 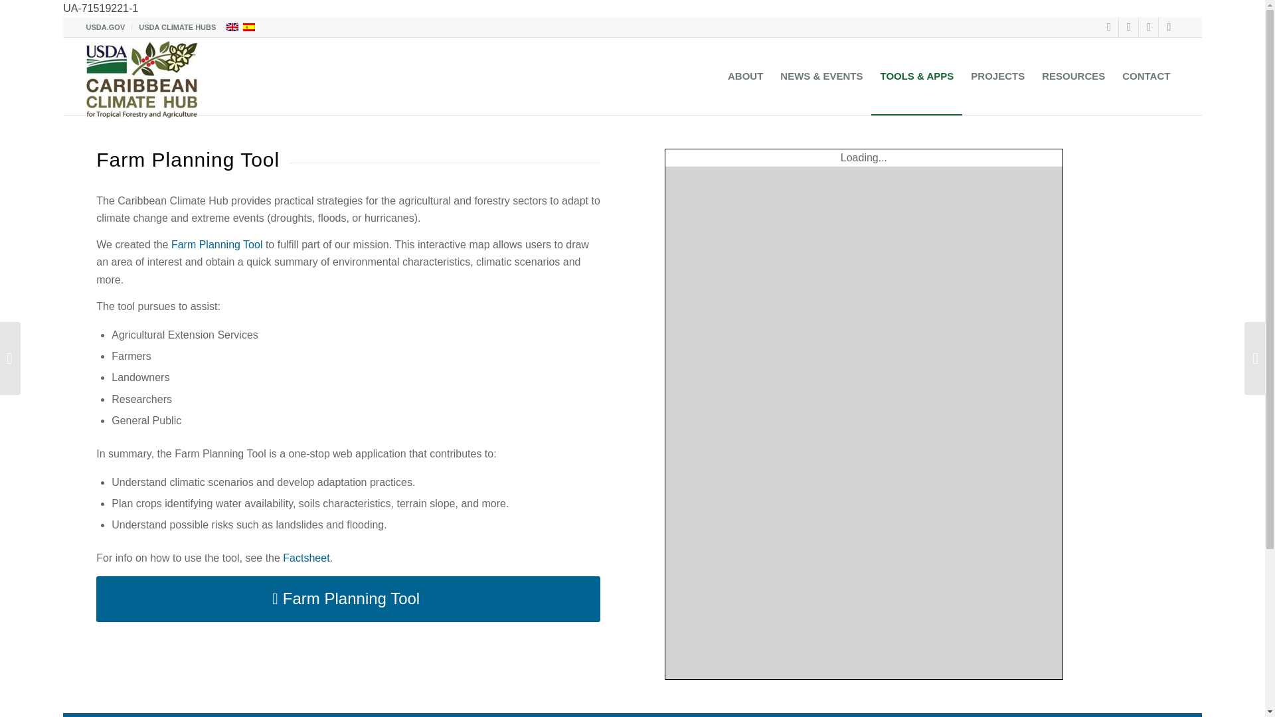 I want to click on RESOURCES, so click(x=1073, y=76).